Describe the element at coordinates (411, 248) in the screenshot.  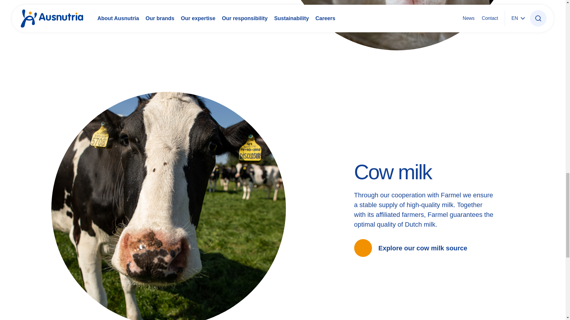
I see `Explore our cow milk source` at that location.